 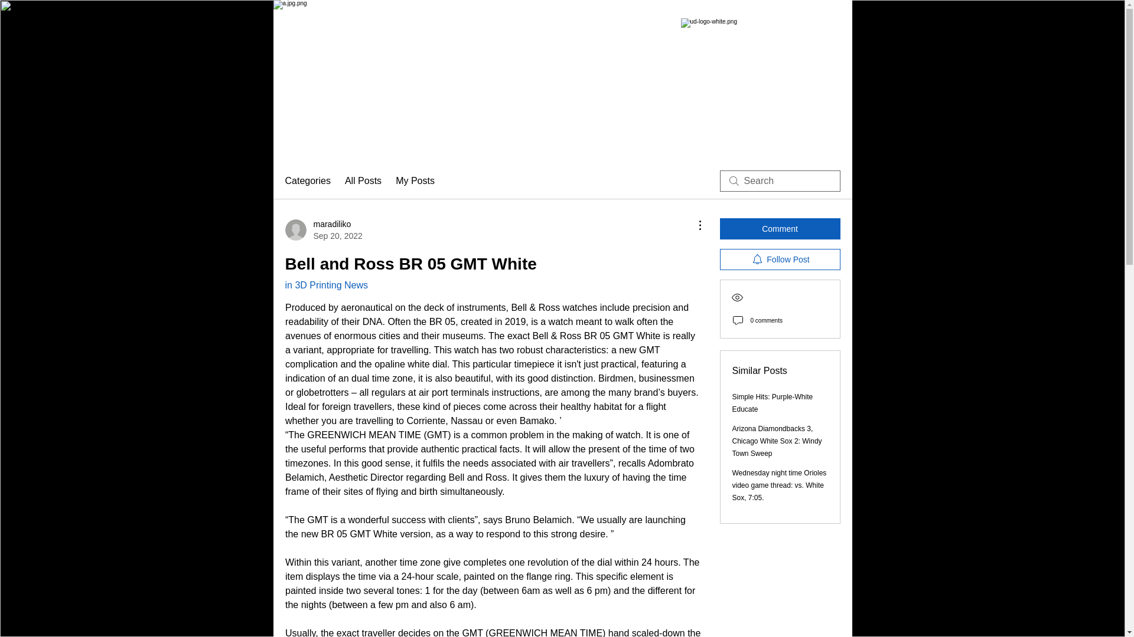 I want to click on in 3D Printing News, so click(x=393, y=143).